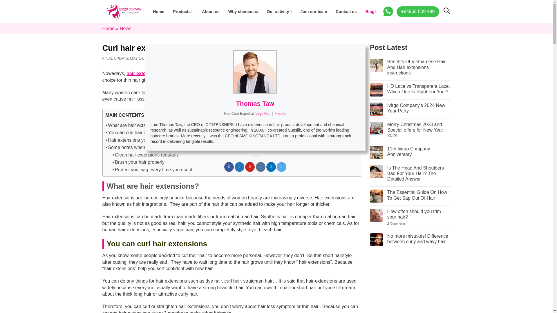  What do you see at coordinates (255, 72) in the screenshot?
I see `Curl hair extensions and straighten hair extensions` at bounding box center [255, 72].